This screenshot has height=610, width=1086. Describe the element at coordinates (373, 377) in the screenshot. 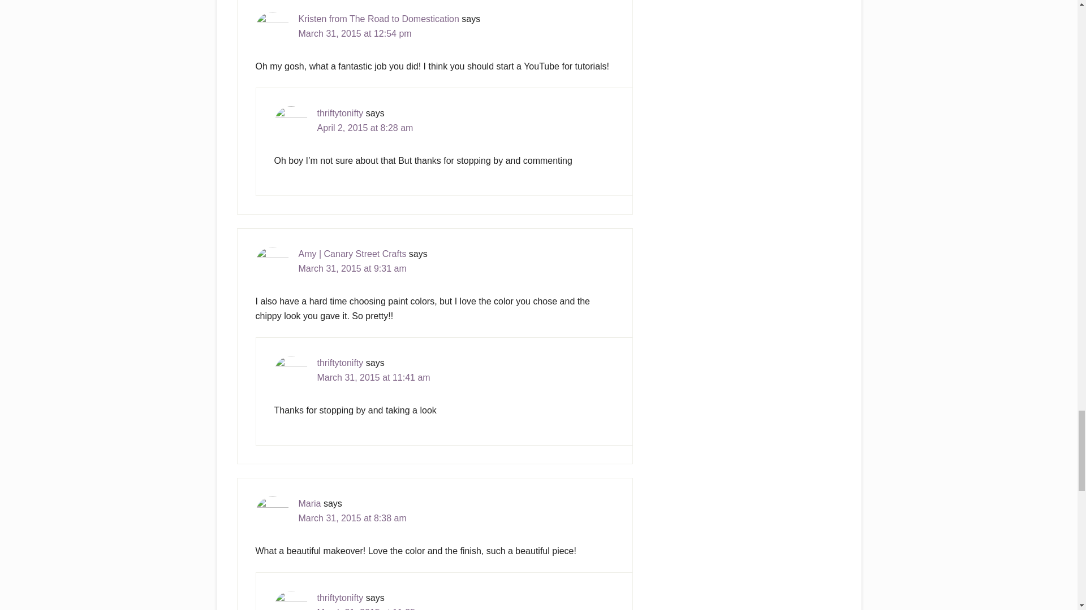

I see `March 31, 2015 at 11:41 am` at that location.